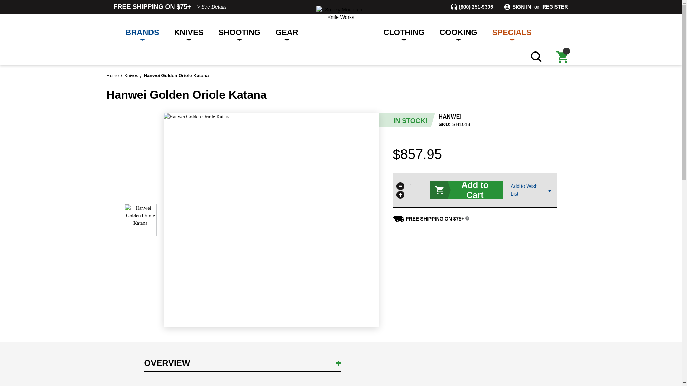  Describe the element at coordinates (142, 31) in the screenshot. I see `BRANDS` at that location.